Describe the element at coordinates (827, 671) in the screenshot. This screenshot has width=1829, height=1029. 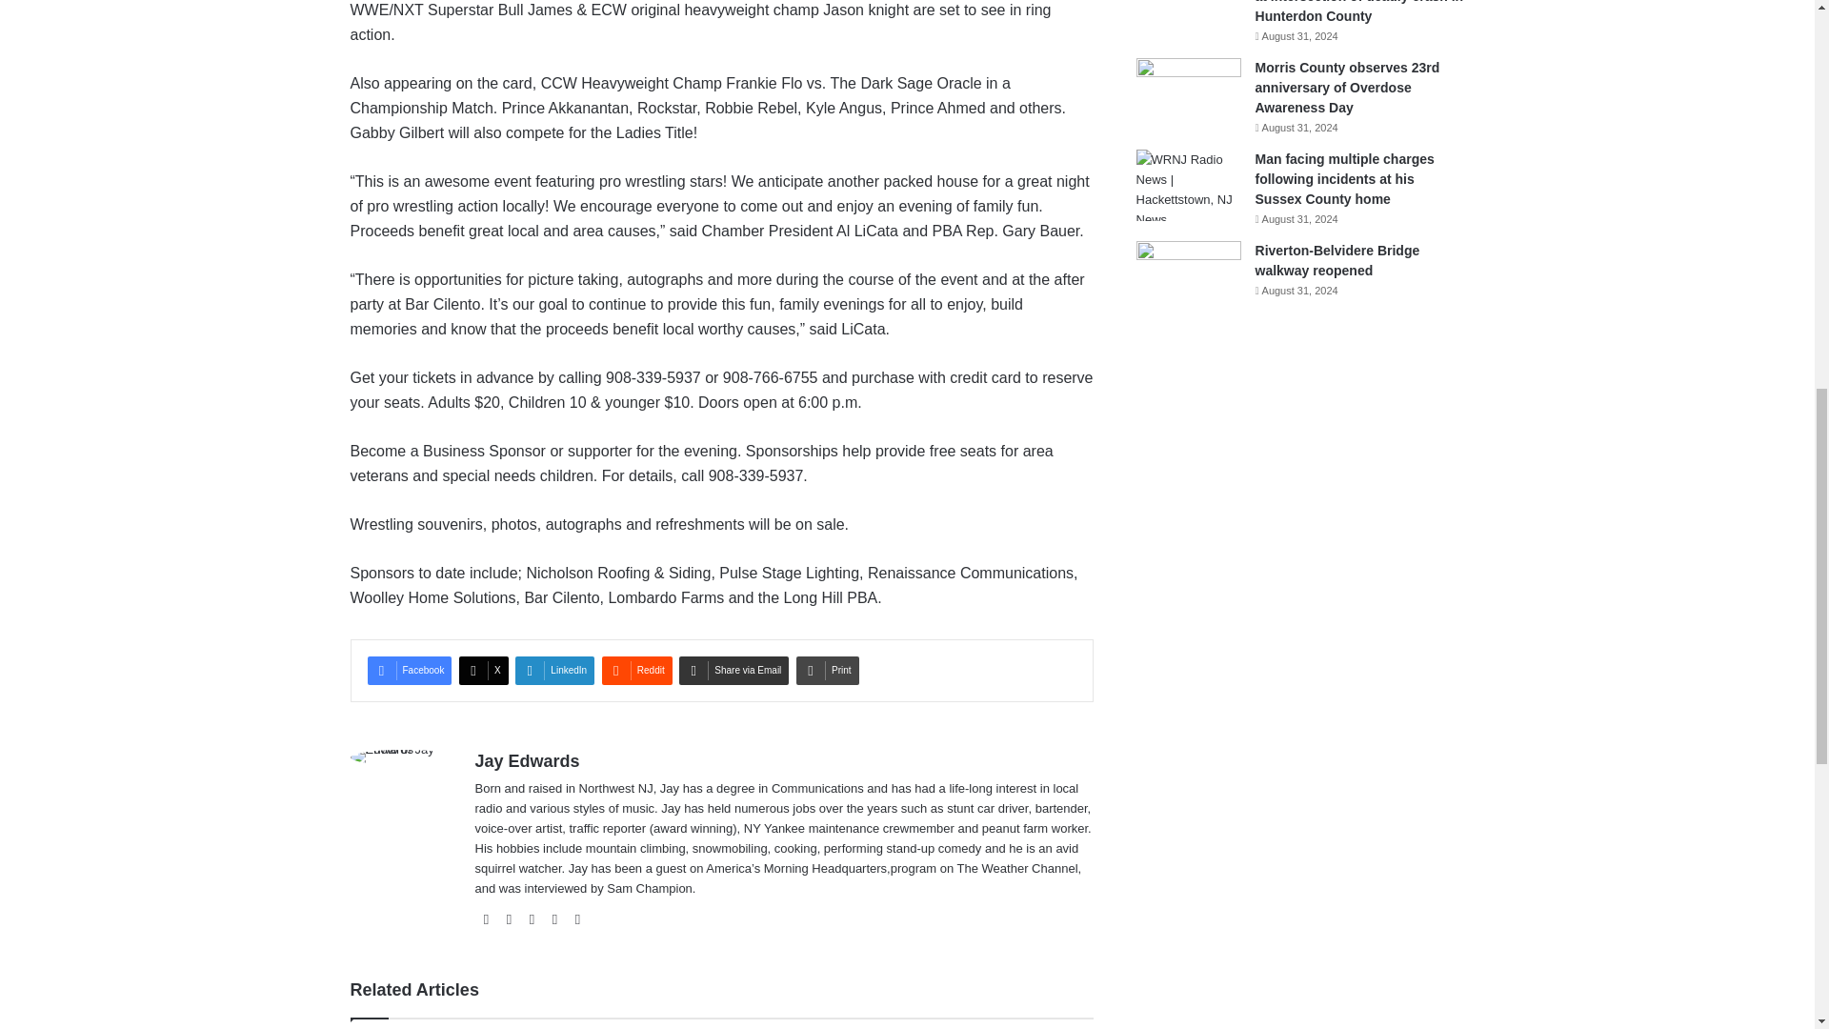
I see `Print` at that location.